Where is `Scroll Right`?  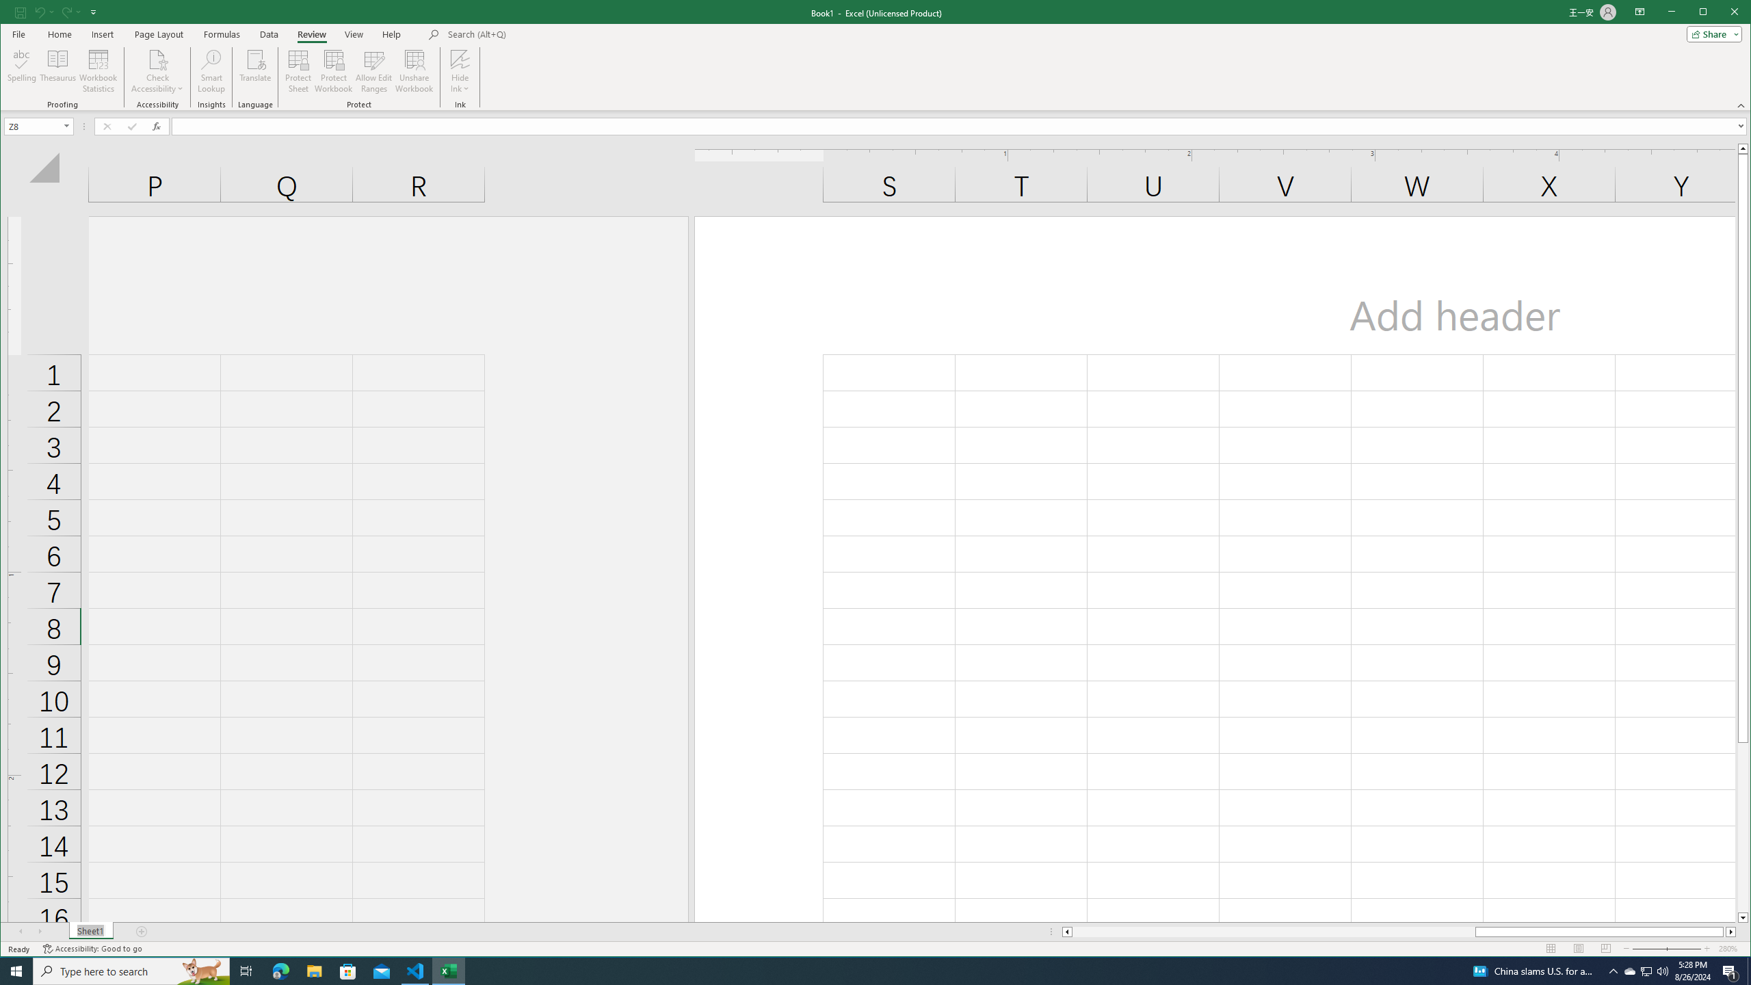 Scroll Right is located at coordinates (41, 932).